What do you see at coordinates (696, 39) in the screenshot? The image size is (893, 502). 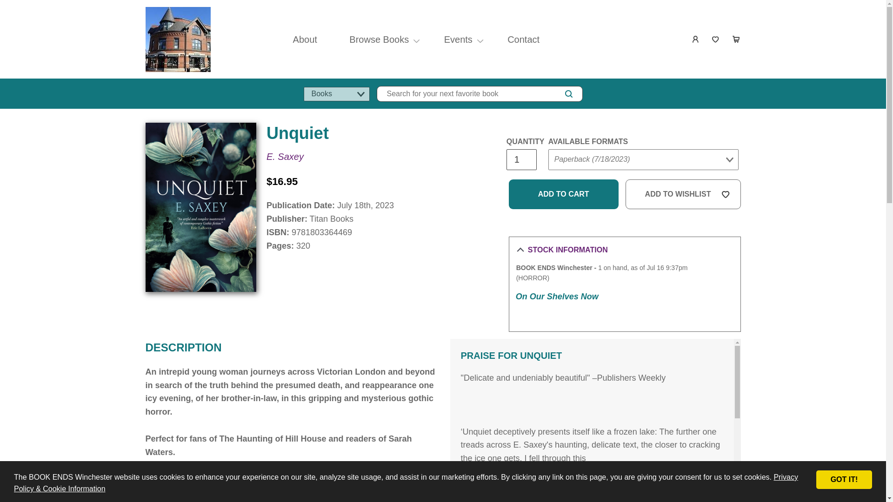 I see `Log in` at bounding box center [696, 39].